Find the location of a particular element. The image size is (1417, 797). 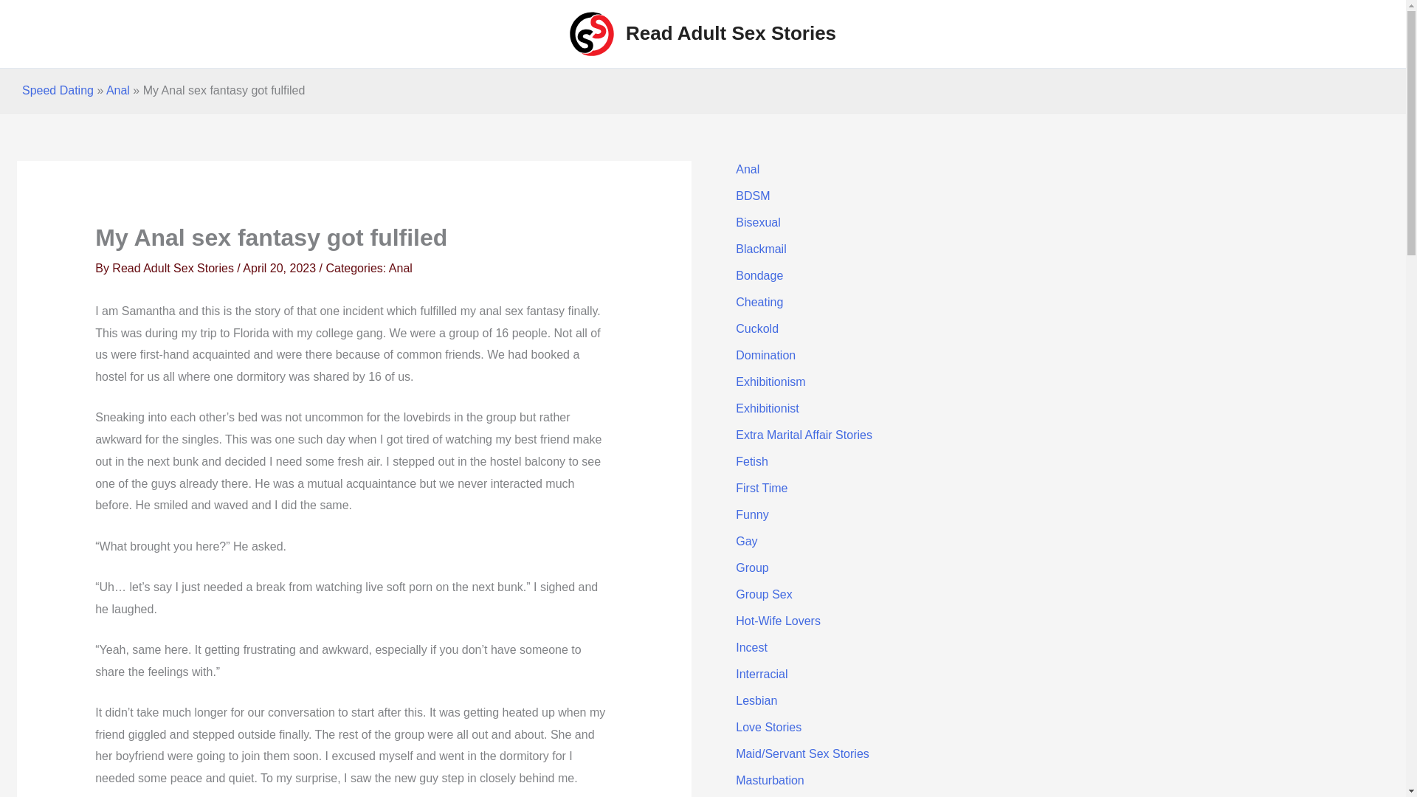

Domination is located at coordinates (765, 356).